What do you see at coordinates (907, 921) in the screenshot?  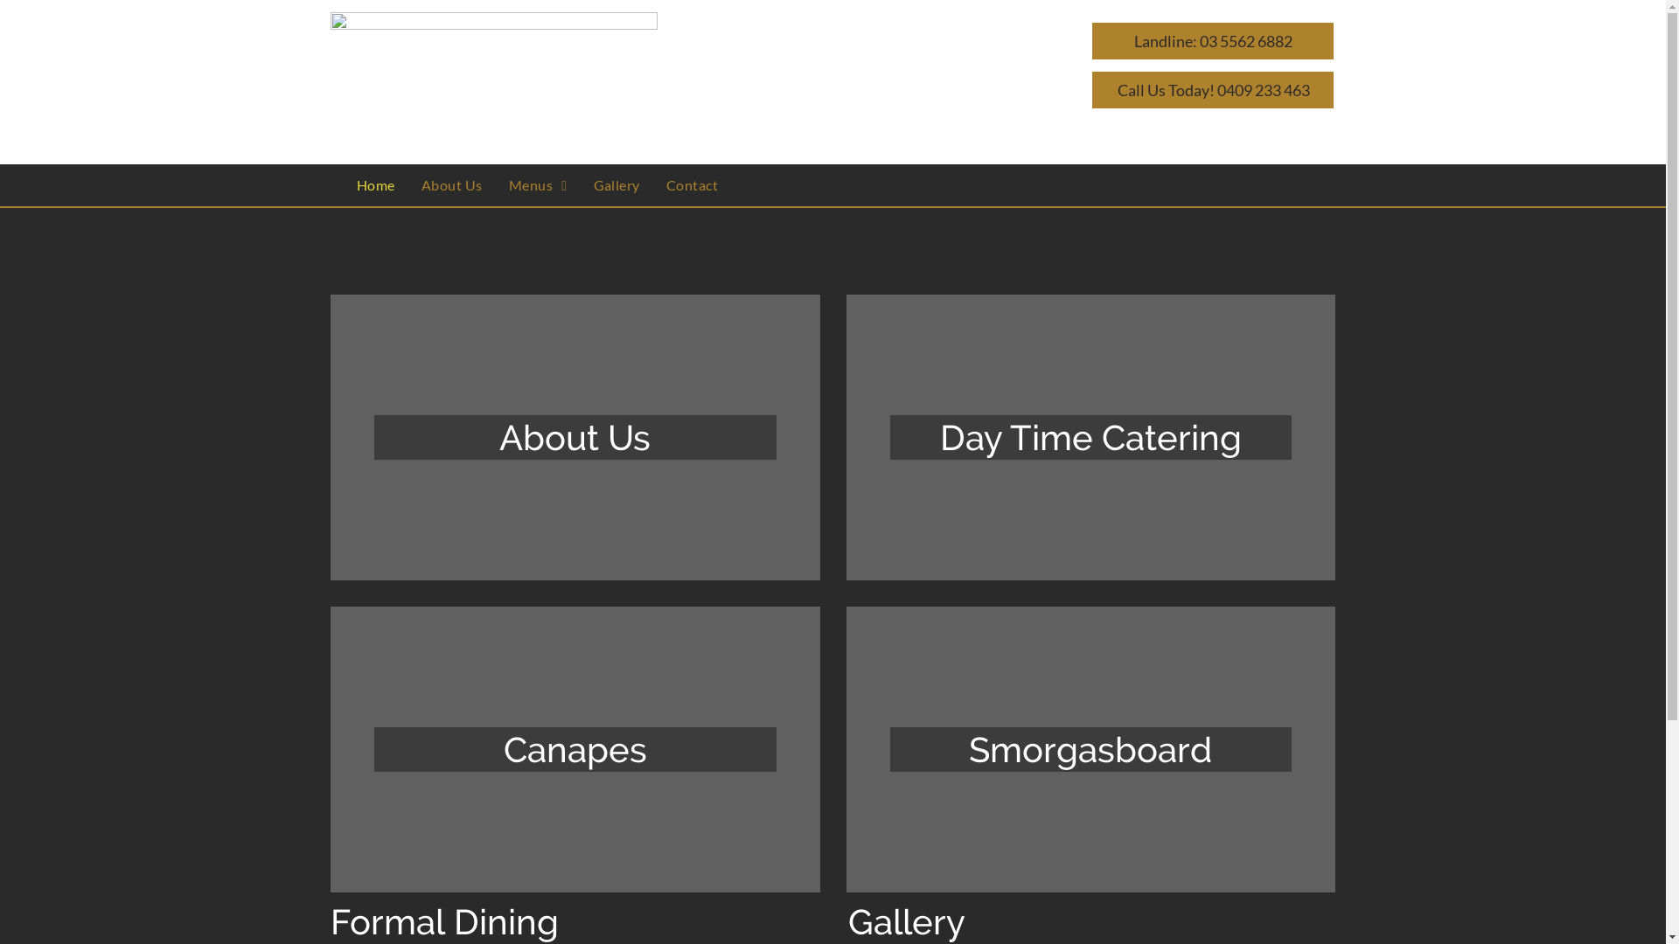 I see `Gallery` at bounding box center [907, 921].